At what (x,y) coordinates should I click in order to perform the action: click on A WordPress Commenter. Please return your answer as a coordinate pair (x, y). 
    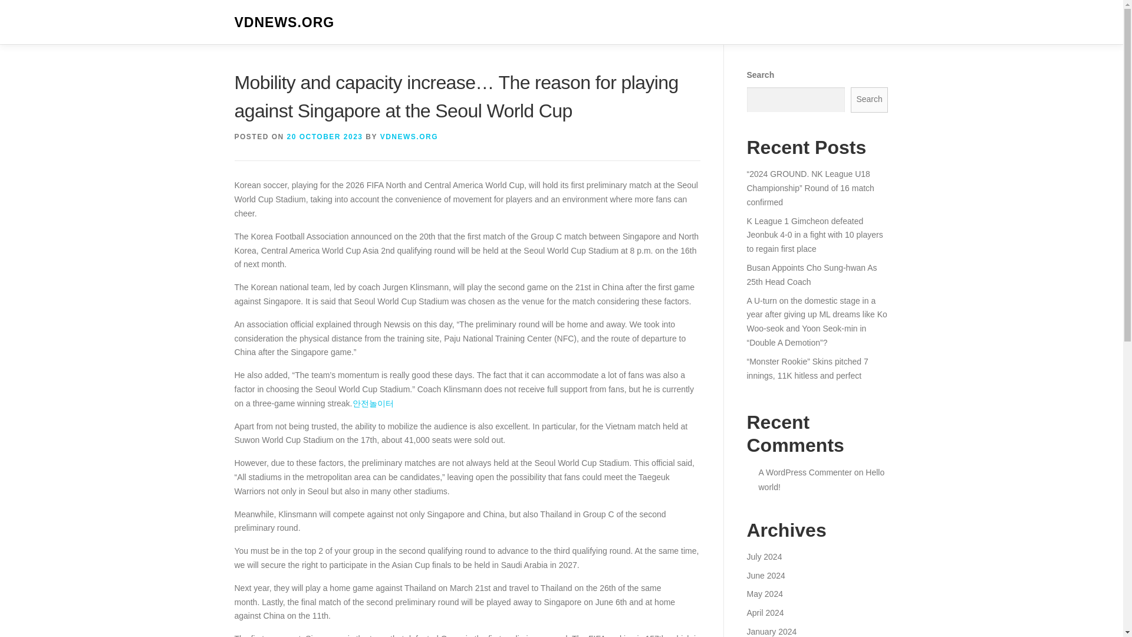
    Looking at the image, I should click on (804, 472).